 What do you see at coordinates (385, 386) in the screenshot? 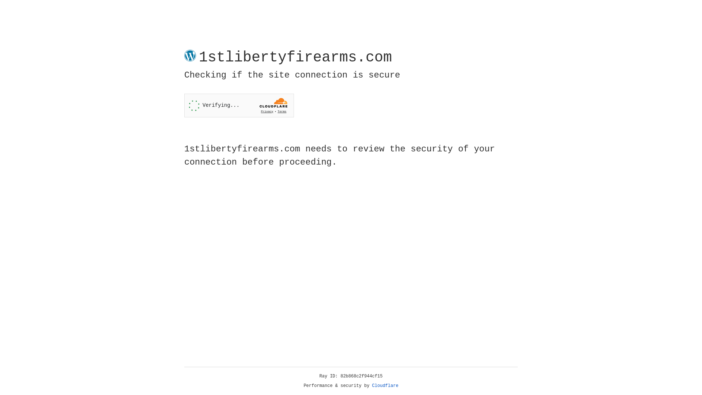
I see `Cloudflare` at bounding box center [385, 386].